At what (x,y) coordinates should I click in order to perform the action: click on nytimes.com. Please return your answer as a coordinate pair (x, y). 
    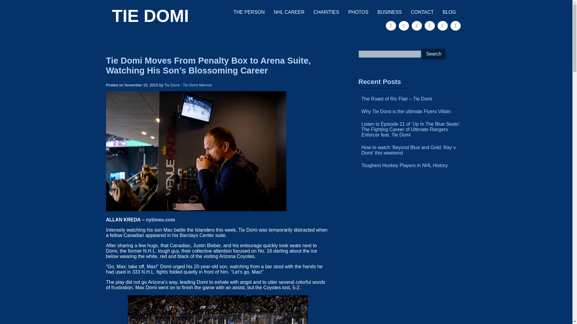
    Looking at the image, I should click on (160, 220).